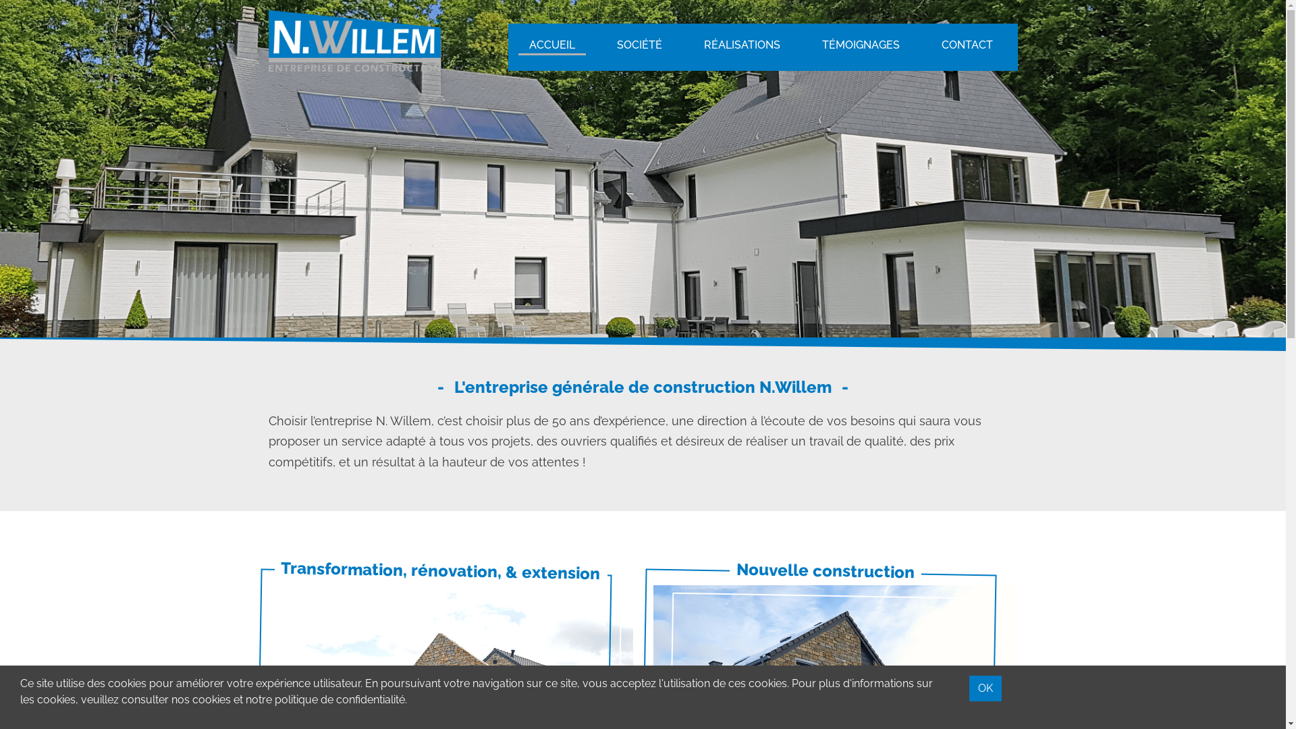 Image resolution: width=1296 pixels, height=729 pixels. Describe the element at coordinates (355, 40) in the screenshot. I see `srl N.Willem` at that location.